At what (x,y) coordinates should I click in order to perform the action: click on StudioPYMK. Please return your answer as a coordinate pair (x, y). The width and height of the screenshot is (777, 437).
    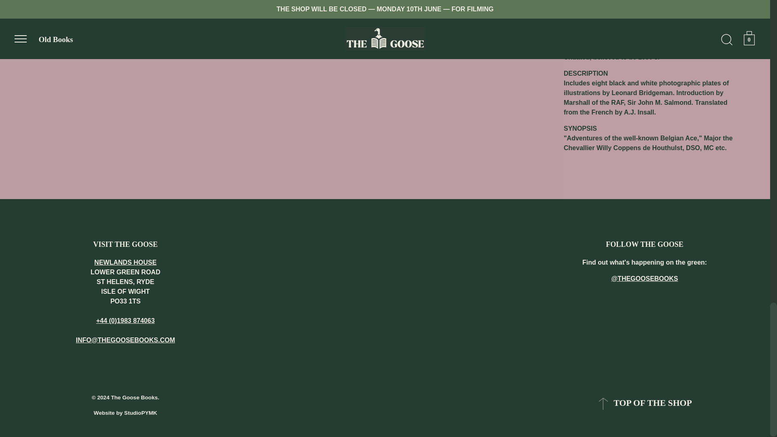
    Looking at the image, I should click on (141, 413).